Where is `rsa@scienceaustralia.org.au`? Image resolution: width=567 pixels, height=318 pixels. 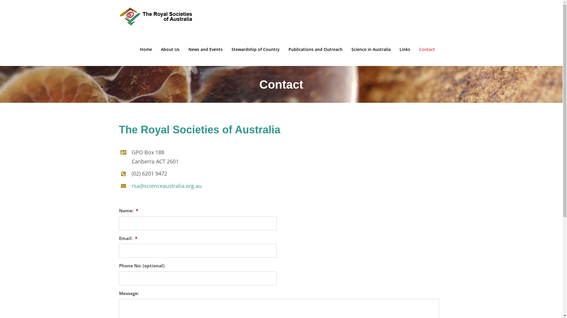 rsa@scienceaustralia.org.au is located at coordinates (167, 186).